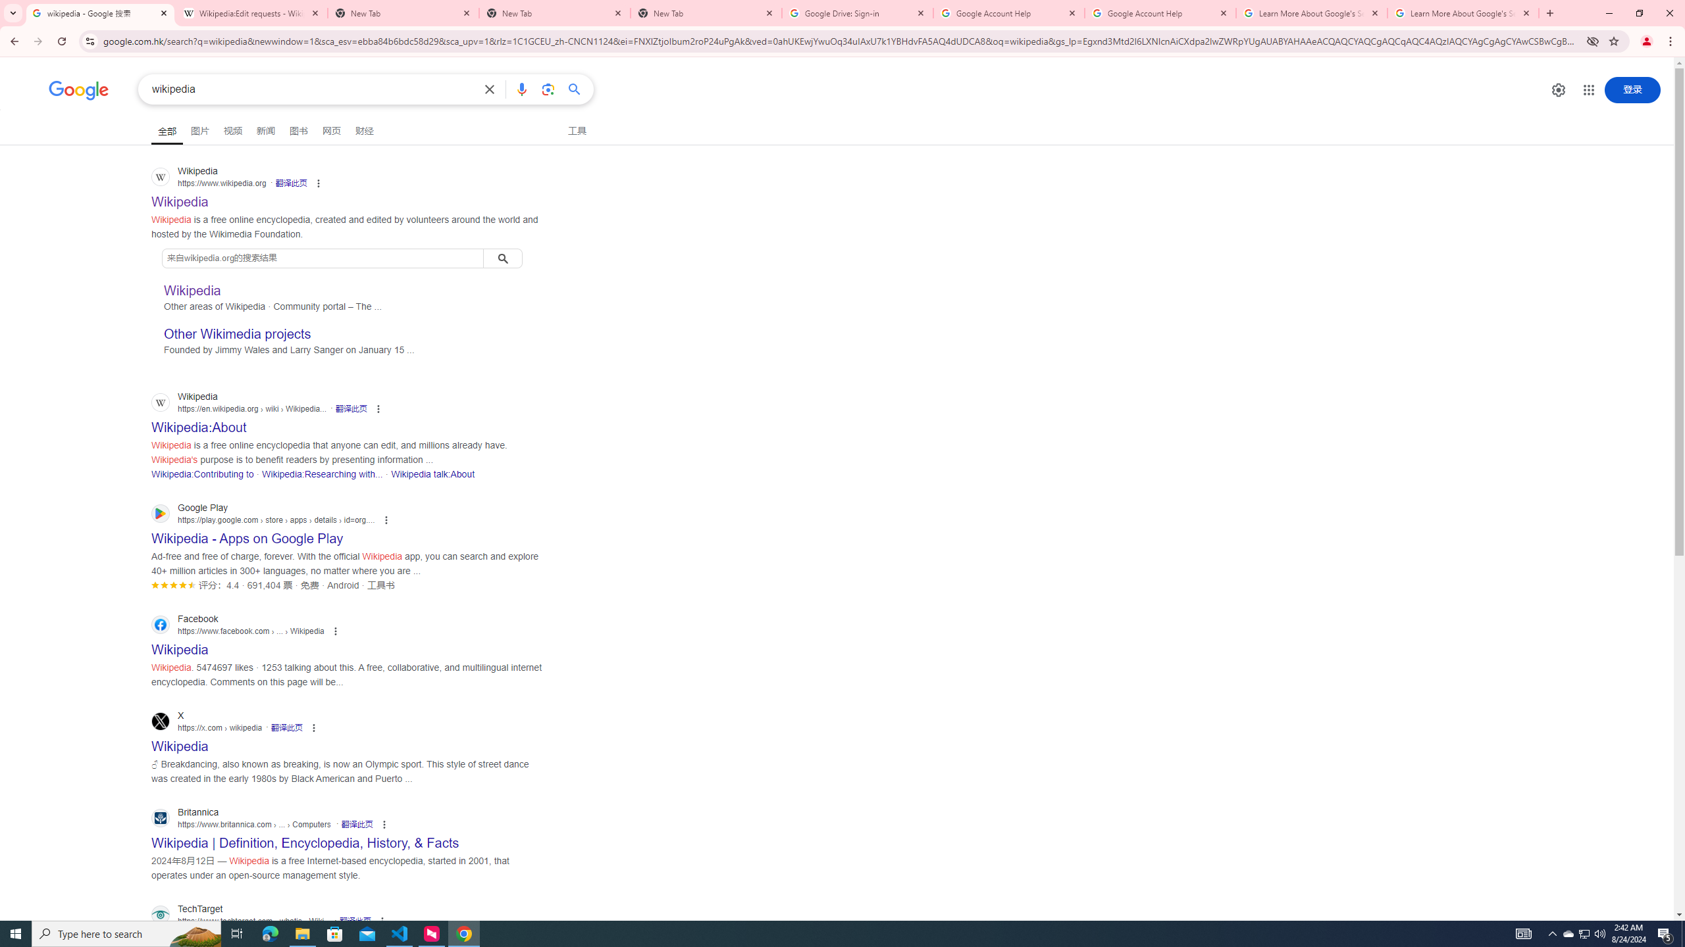  What do you see at coordinates (707, 13) in the screenshot?
I see `New Tab` at bounding box center [707, 13].